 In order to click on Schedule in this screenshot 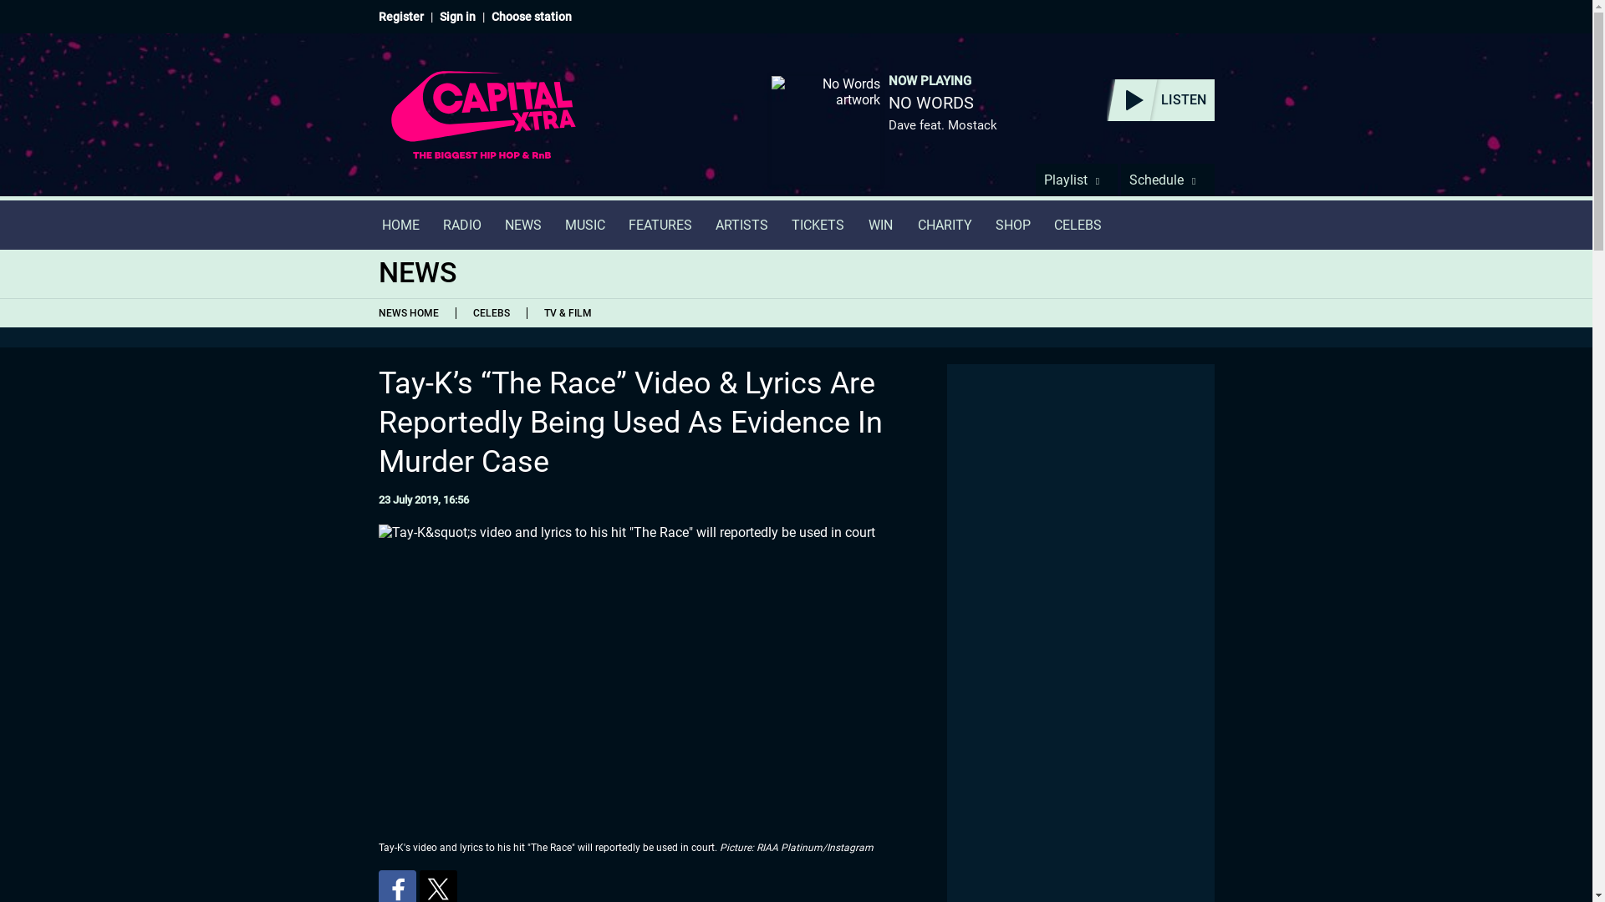, I will do `click(1167, 180)`.